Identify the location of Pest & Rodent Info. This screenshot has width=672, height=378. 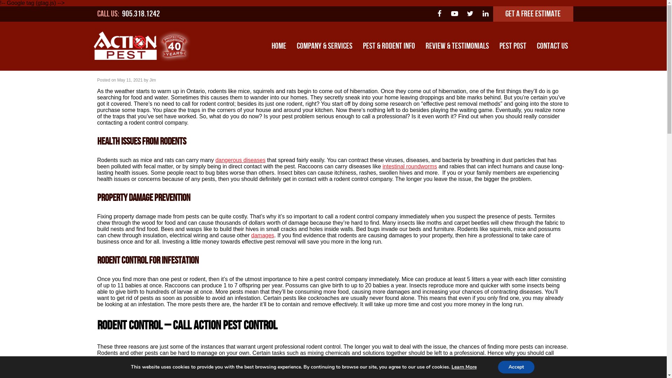
(389, 46).